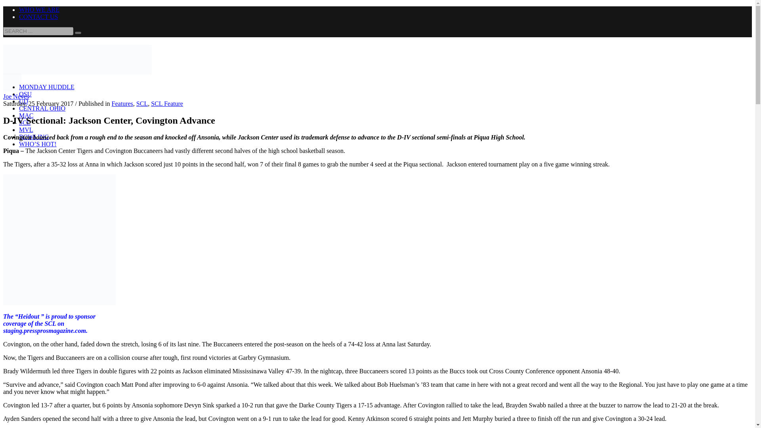 The image size is (761, 428). I want to click on UD, so click(24, 101).